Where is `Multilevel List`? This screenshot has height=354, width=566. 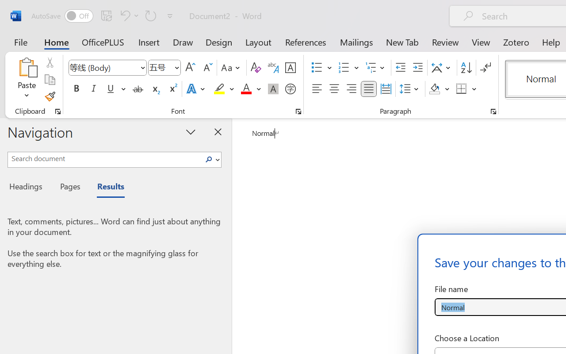
Multilevel List is located at coordinates (376, 68).